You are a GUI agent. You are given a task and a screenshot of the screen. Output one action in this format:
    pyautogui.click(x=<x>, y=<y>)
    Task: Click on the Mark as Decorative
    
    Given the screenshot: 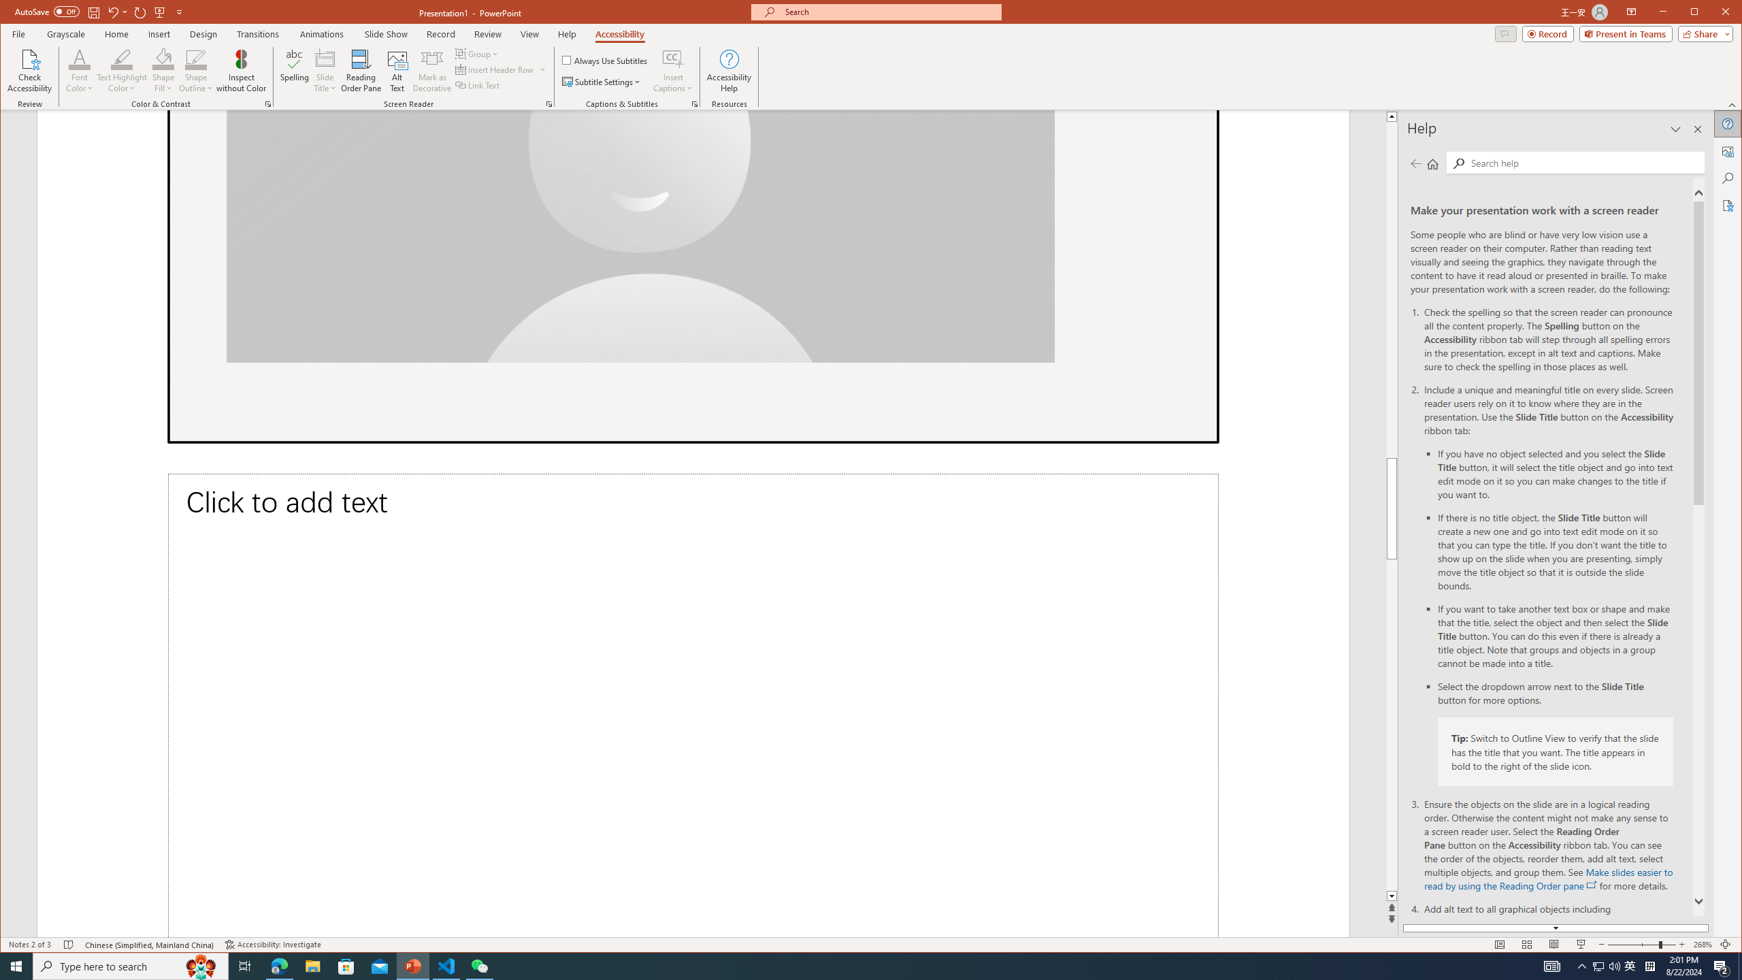 What is the action you would take?
    pyautogui.click(x=431, y=71)
    